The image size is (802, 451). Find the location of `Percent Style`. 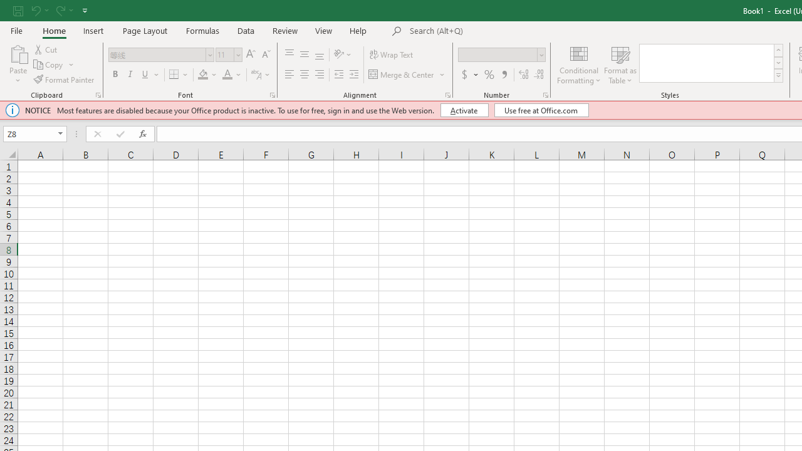

Percent Style is located at coordinates (489, 75).